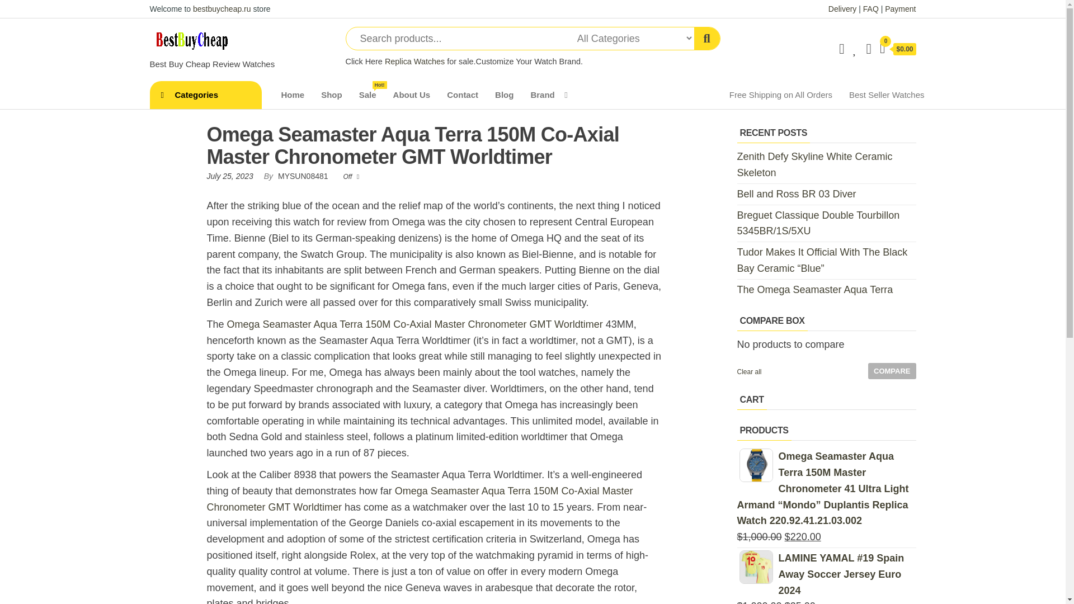  Describe the element at coordinates (901, 8) in the screenshot. I see `Payment` at that location.